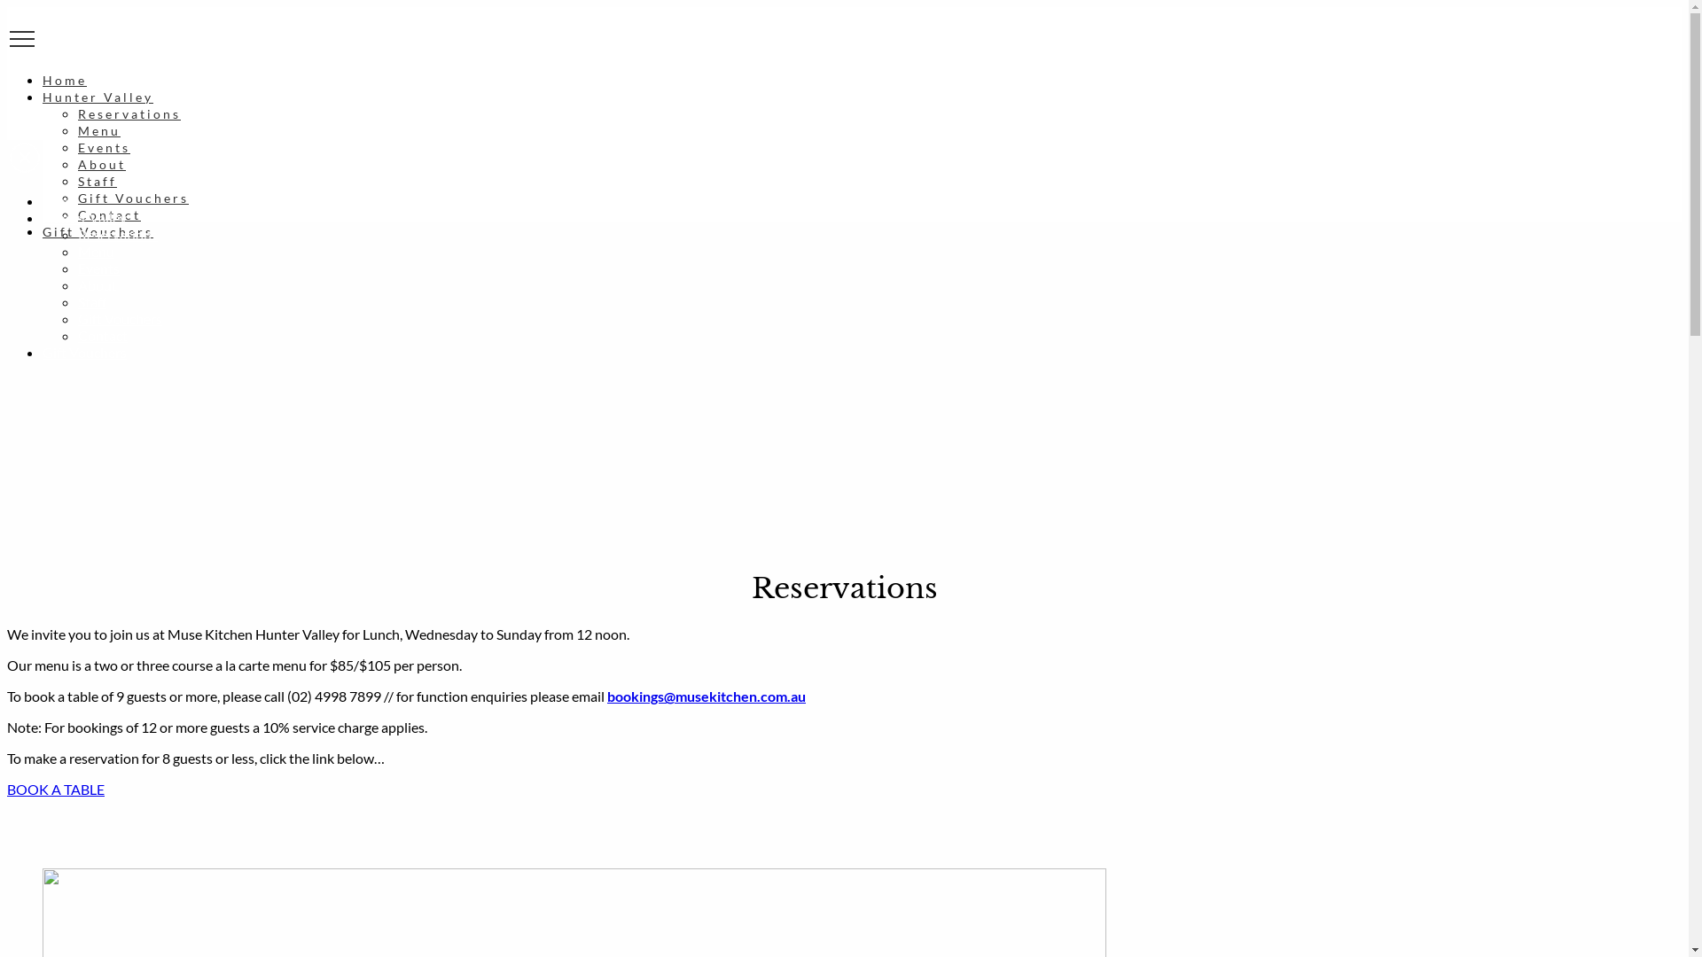 This screenshot has height=957, width=1702. I want to click on Hunter Valley, so click(85, 218).